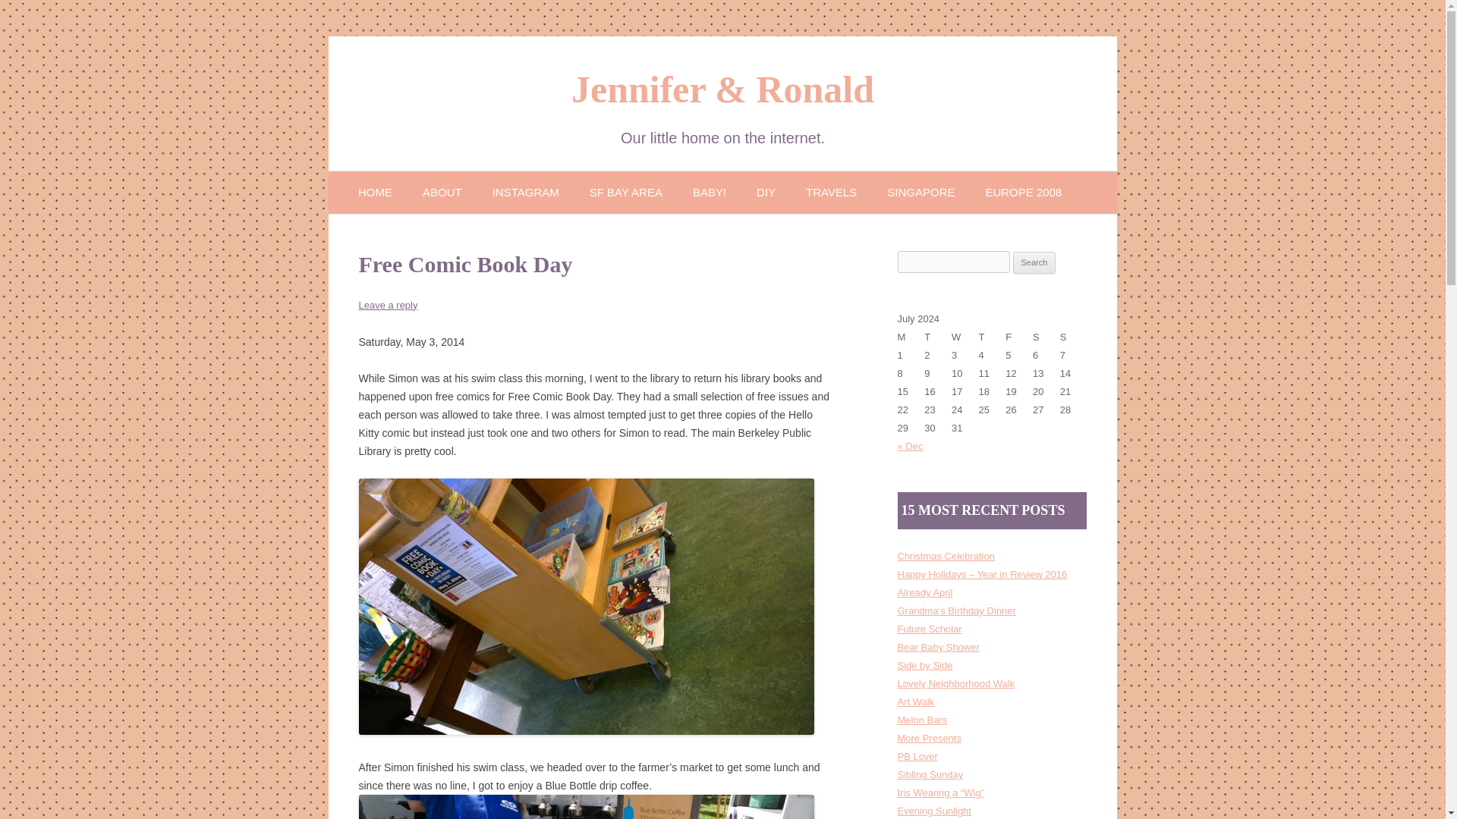 This screenshot has width=1457, height=819. I want to click on TRAVELS, so click(830, 191).